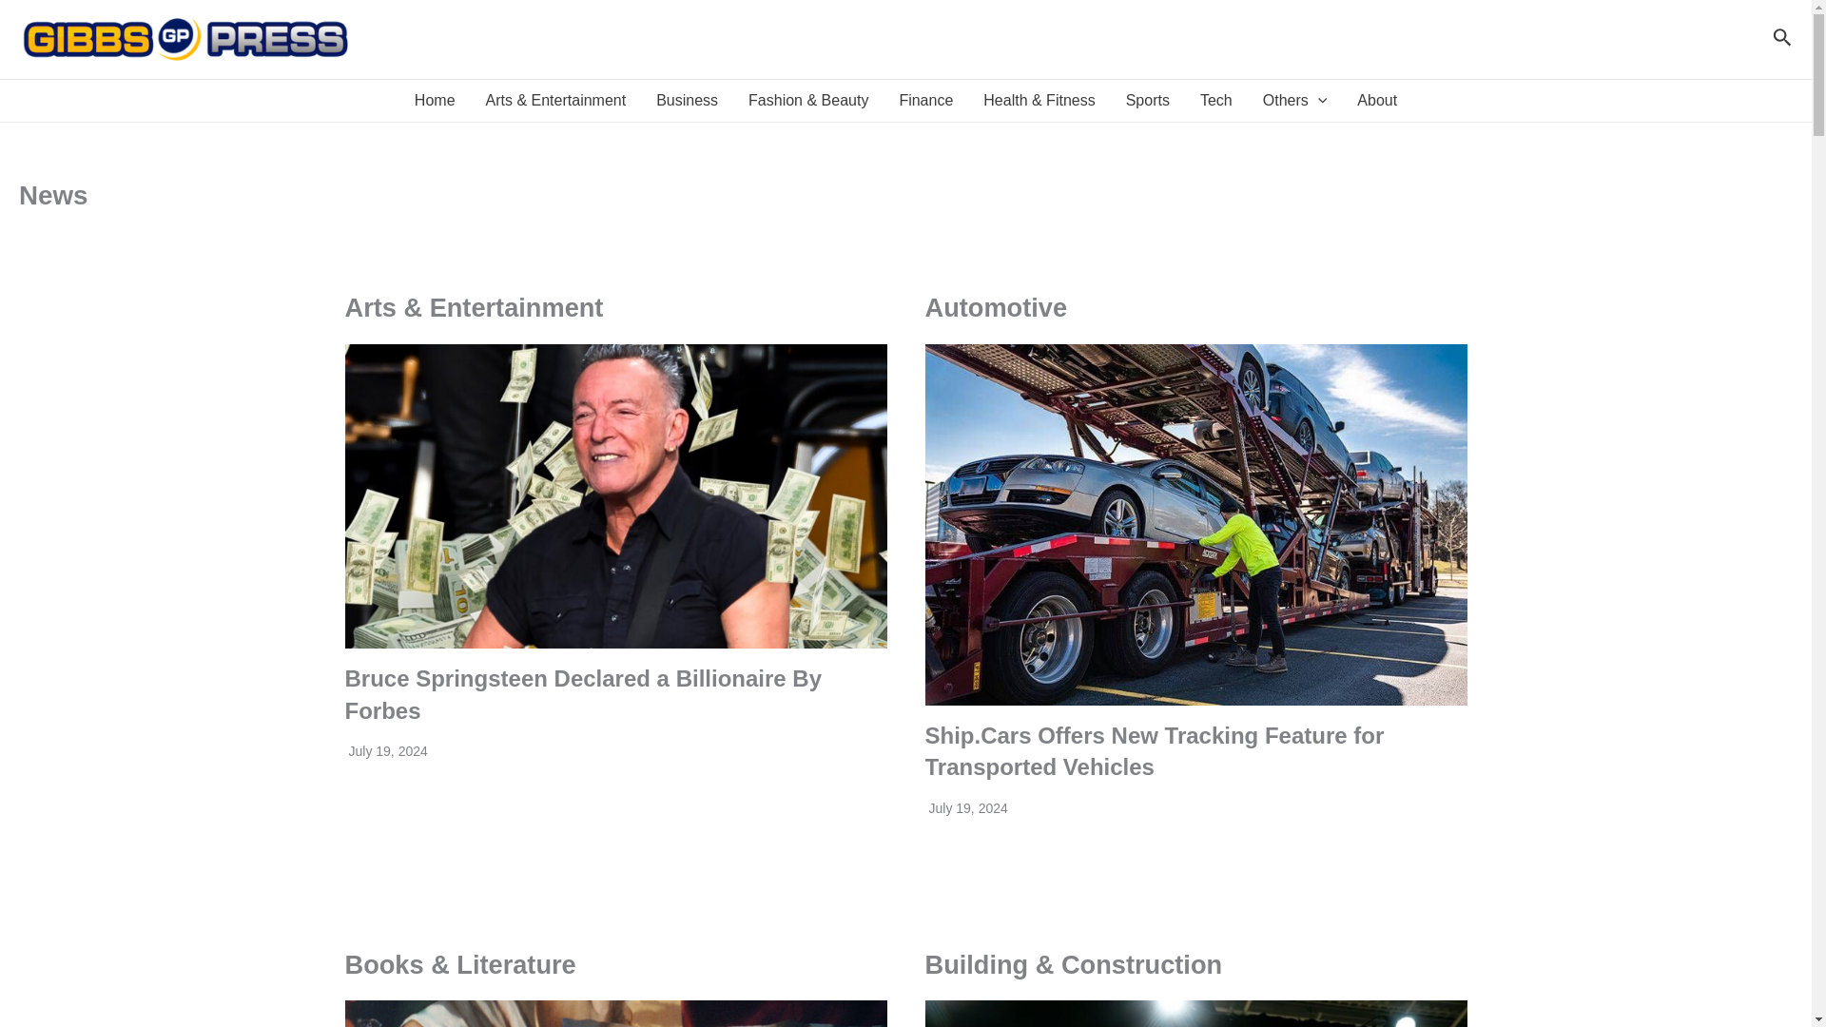  What do you see at coordinates (1294, 101) in the screenshot?
I see `Others` at bounding box center [1294, 101].